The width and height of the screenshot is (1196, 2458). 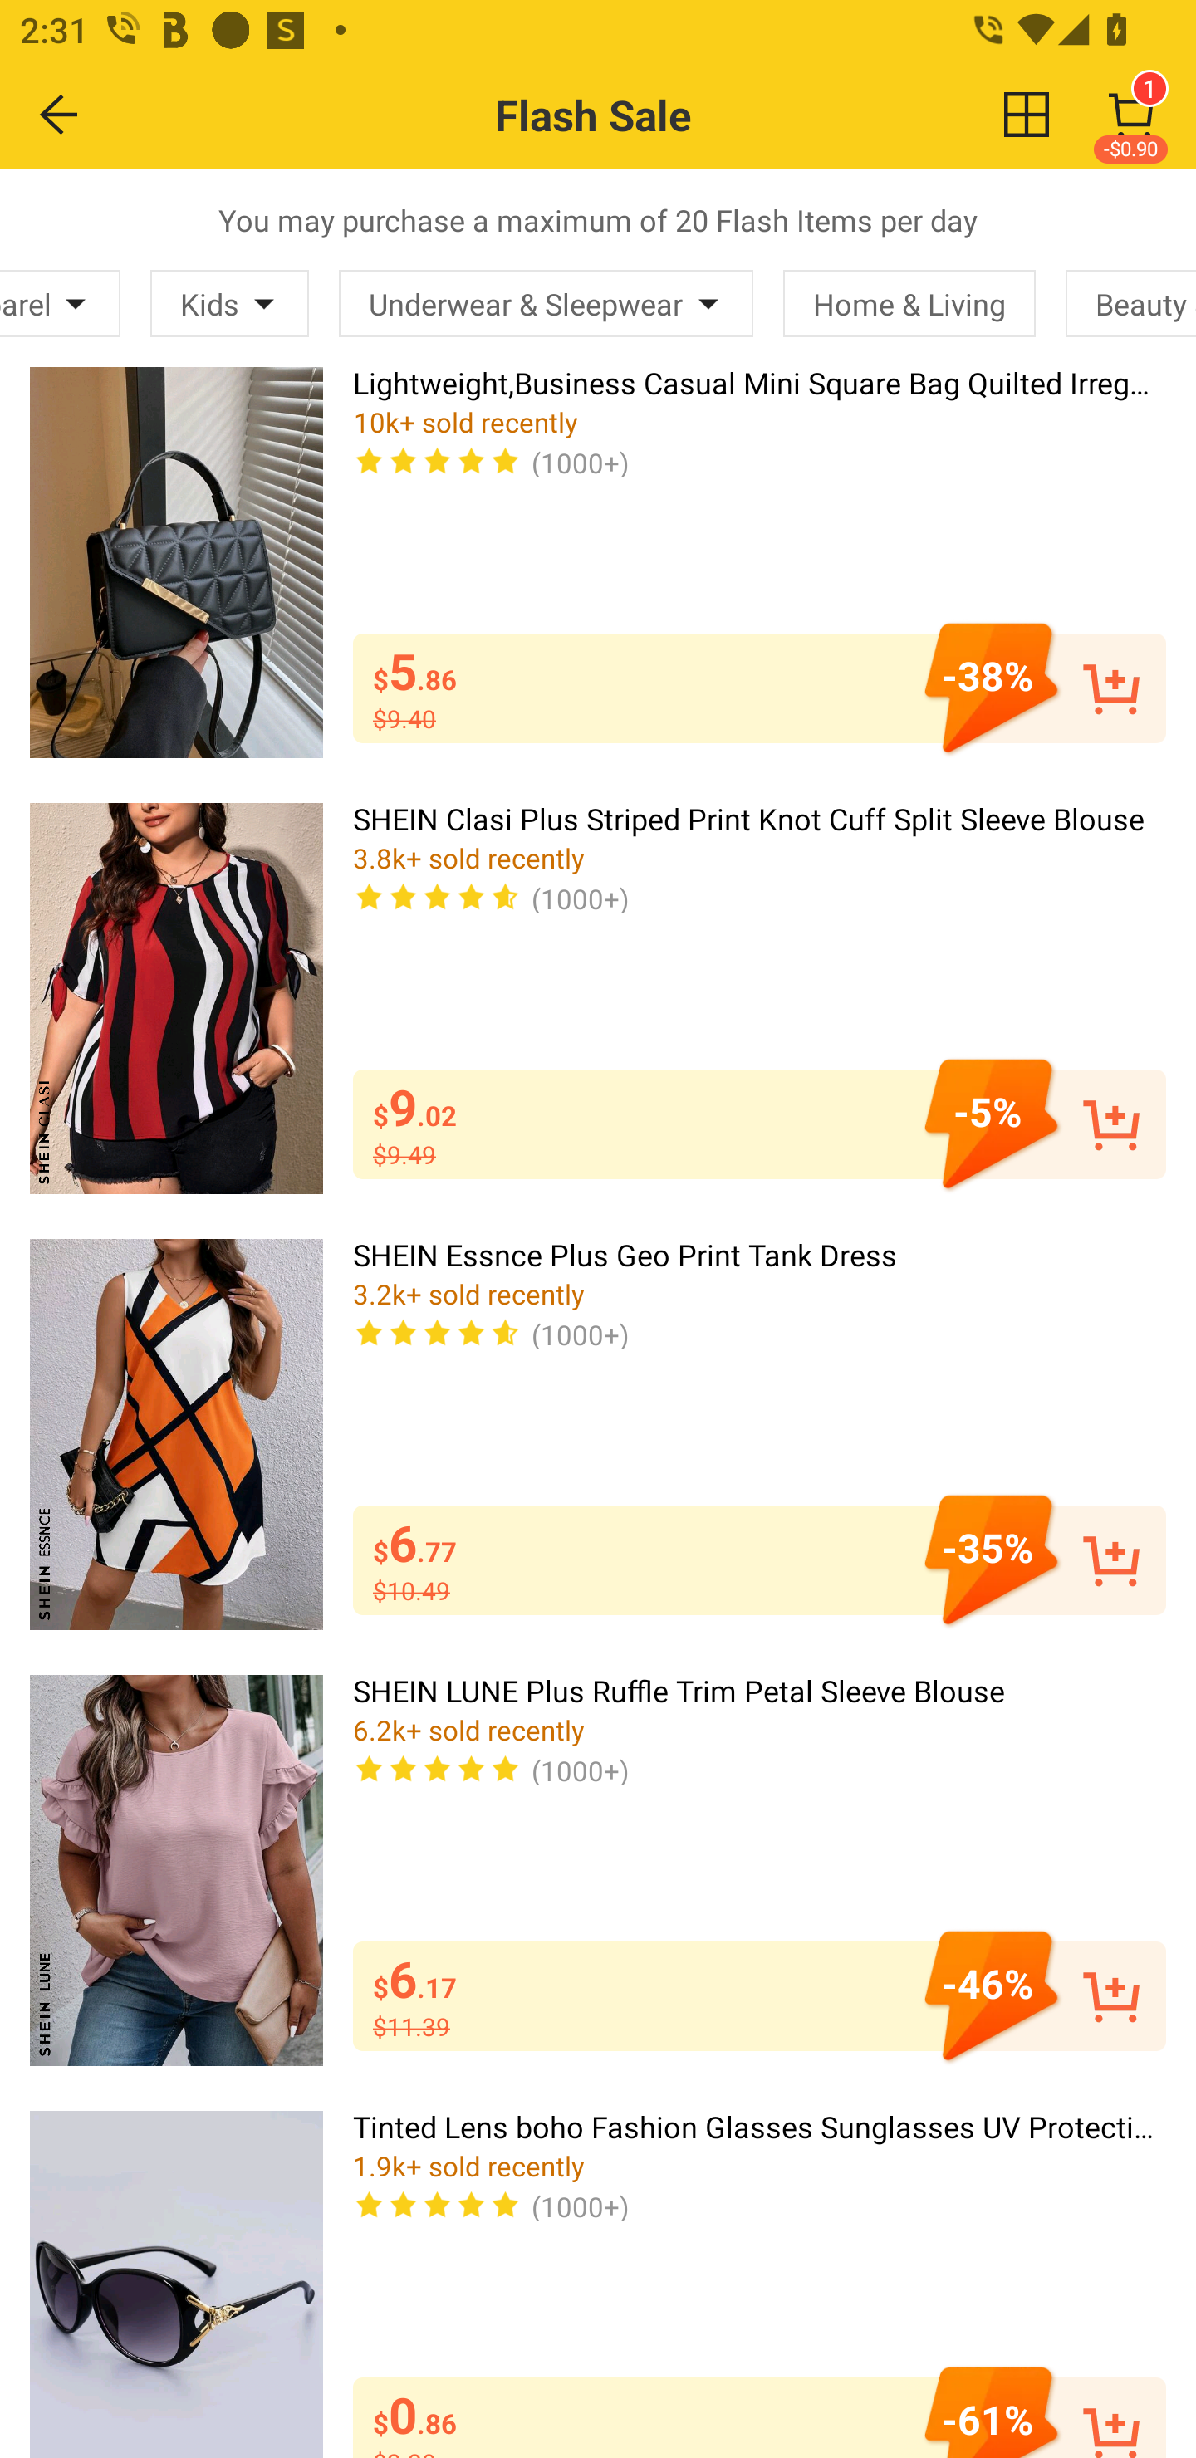 What do you see at coordinates (546, 303) in the screenshot?
I see `Underwear & Sleepwear` at bounding box center [546, 303].